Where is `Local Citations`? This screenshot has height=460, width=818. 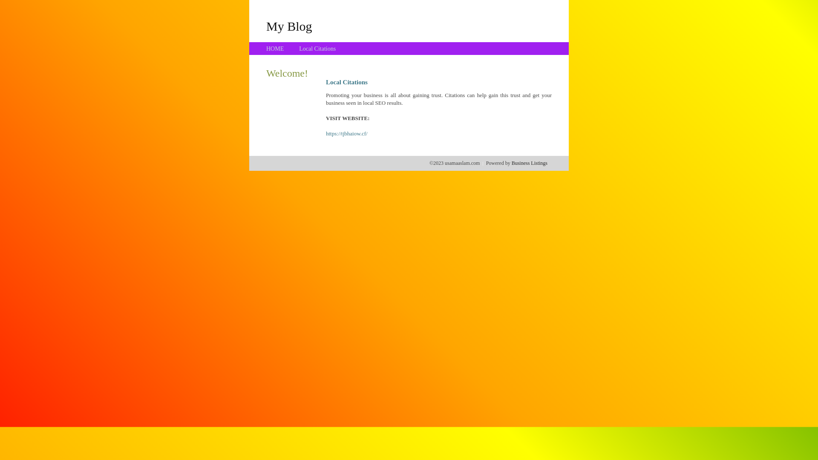 Local Citations is located at coordinates (317, 49).